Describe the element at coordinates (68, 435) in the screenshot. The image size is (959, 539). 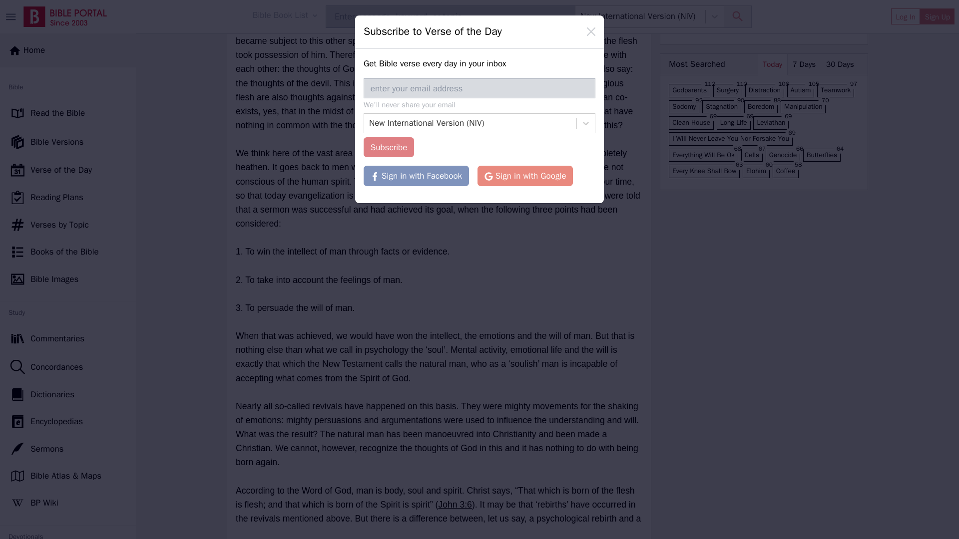
I see `Community` at that location.